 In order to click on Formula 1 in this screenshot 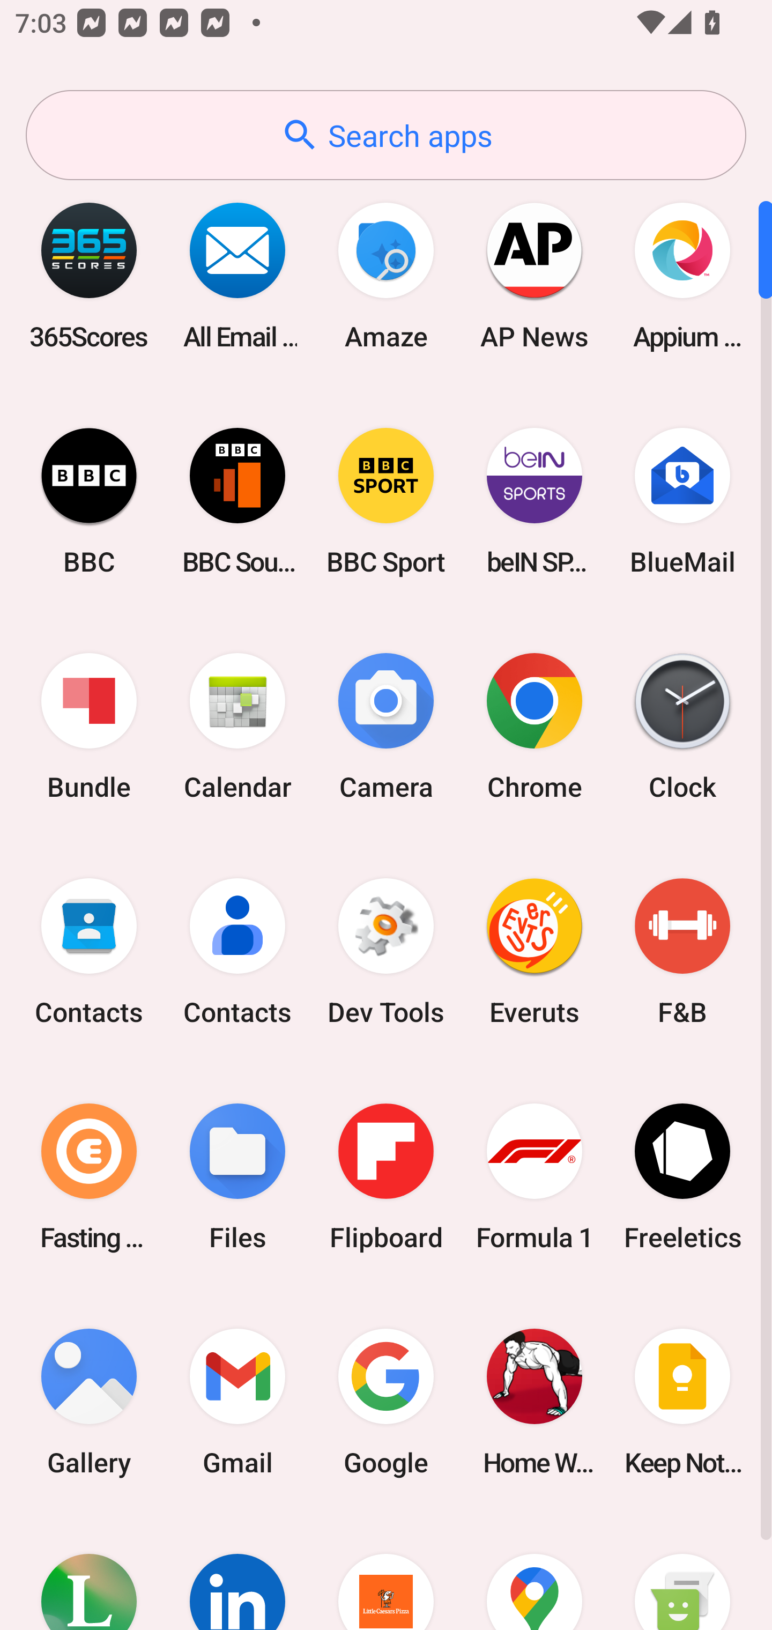, I will do `click(534, 1176)`.